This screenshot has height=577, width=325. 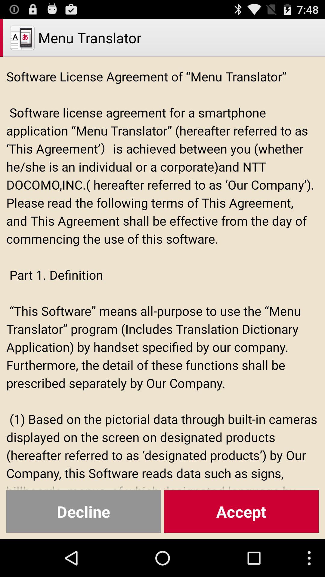 What do you see at coordinates (84, 511) in the screenshot?
I see `swipe until the decline button` at bounding box center [84, 511].